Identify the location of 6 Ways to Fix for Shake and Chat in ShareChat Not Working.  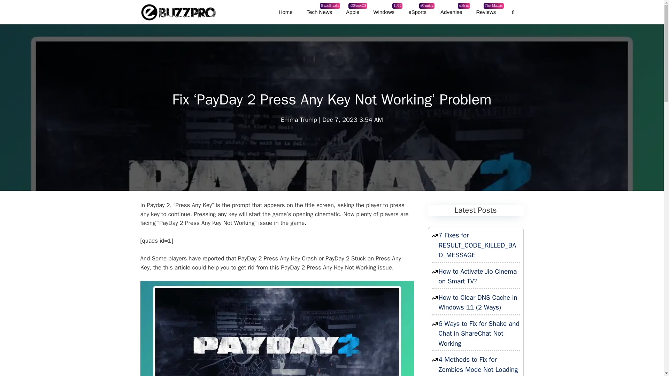
(286, 12).